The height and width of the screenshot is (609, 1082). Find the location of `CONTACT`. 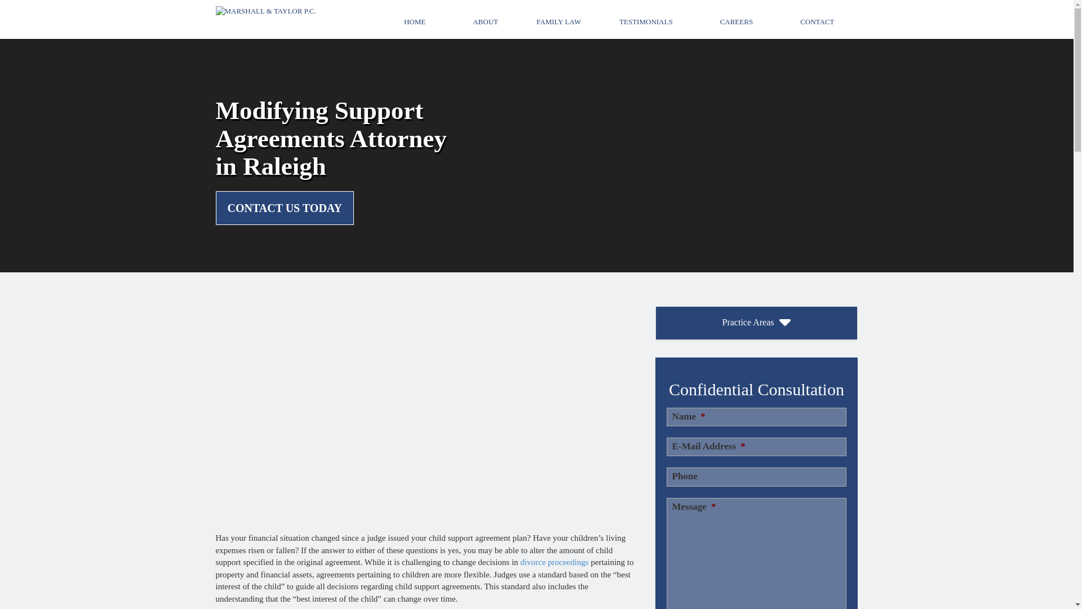

CONTACT is located at coordinates (817, 23).